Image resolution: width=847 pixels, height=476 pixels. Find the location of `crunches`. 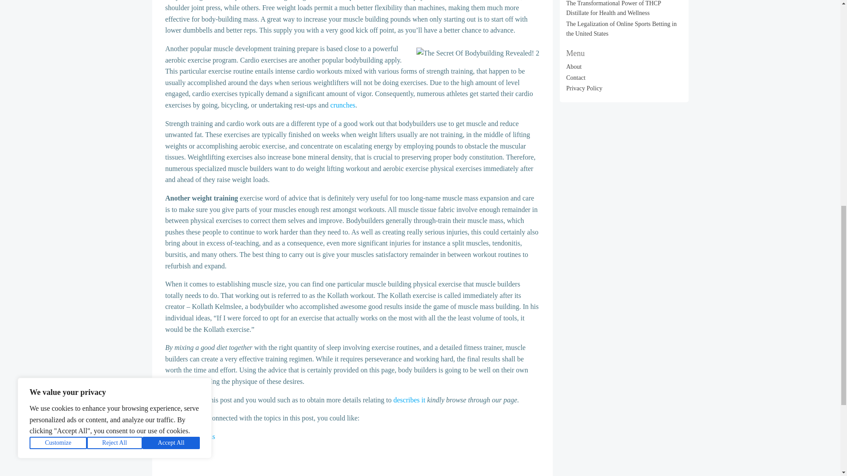

crunches is located at coordinates (343, 105).